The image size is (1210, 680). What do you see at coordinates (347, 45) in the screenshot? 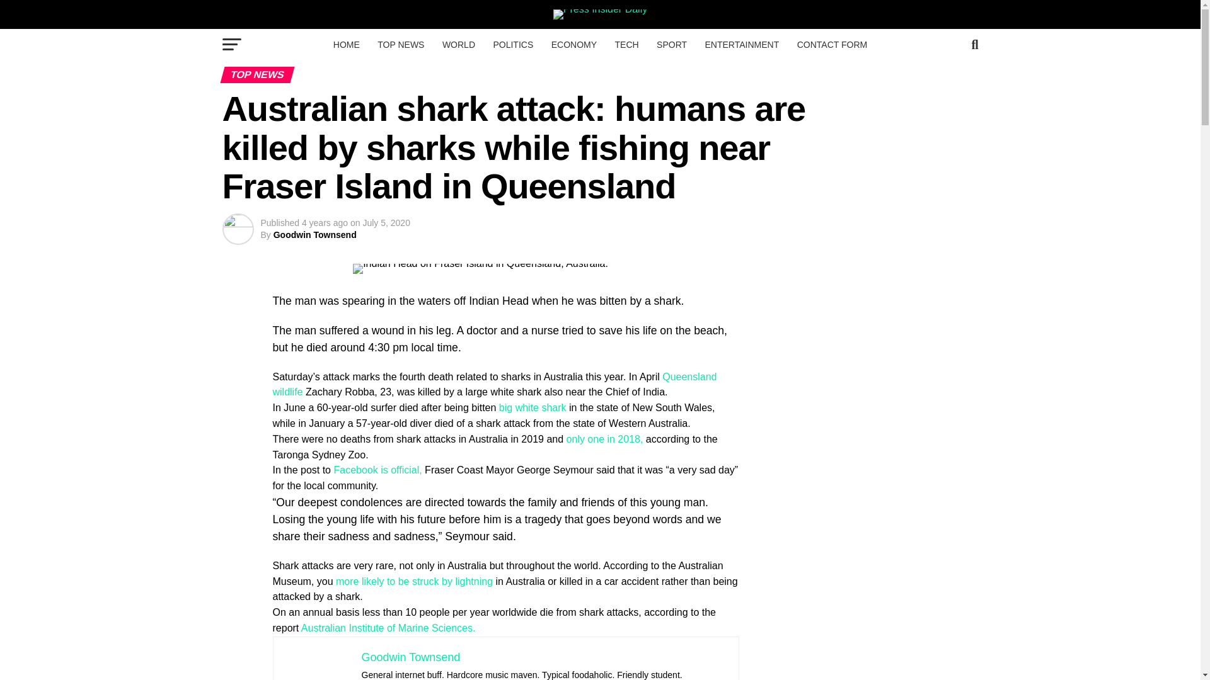
I see `HOME` at bounding box center [347, 45].